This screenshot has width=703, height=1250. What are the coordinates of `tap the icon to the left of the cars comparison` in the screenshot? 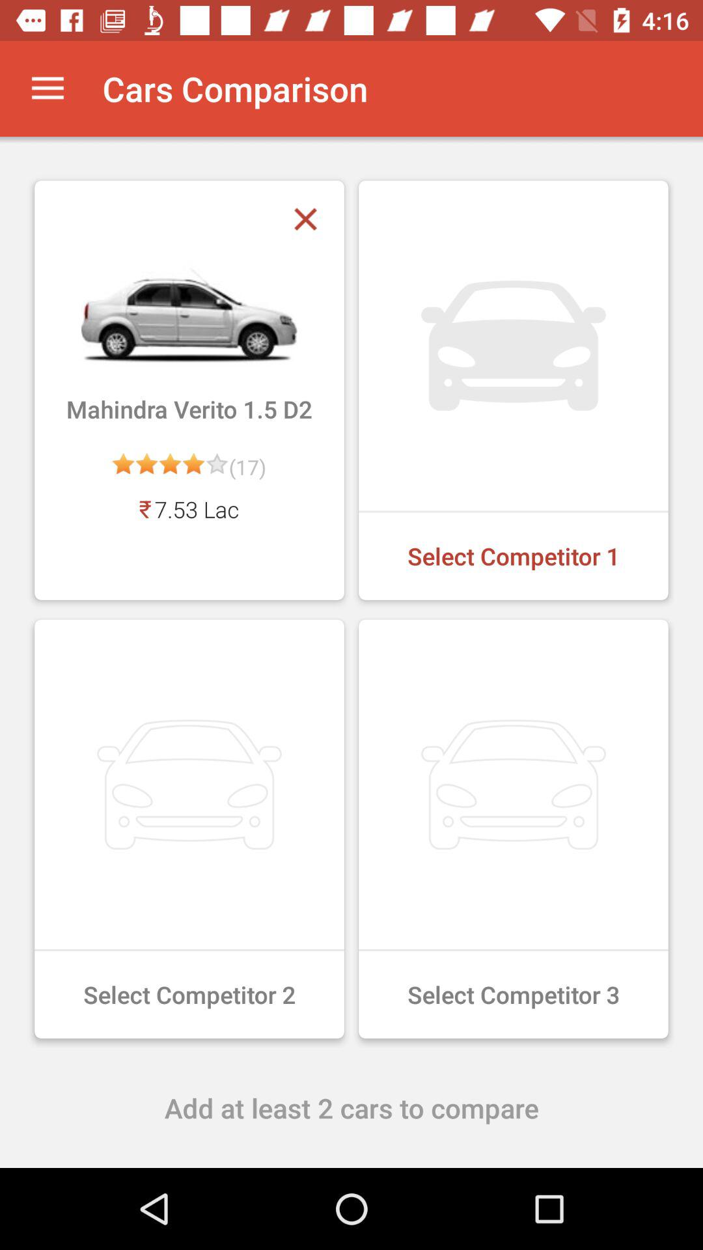 It's located at (48, 89).